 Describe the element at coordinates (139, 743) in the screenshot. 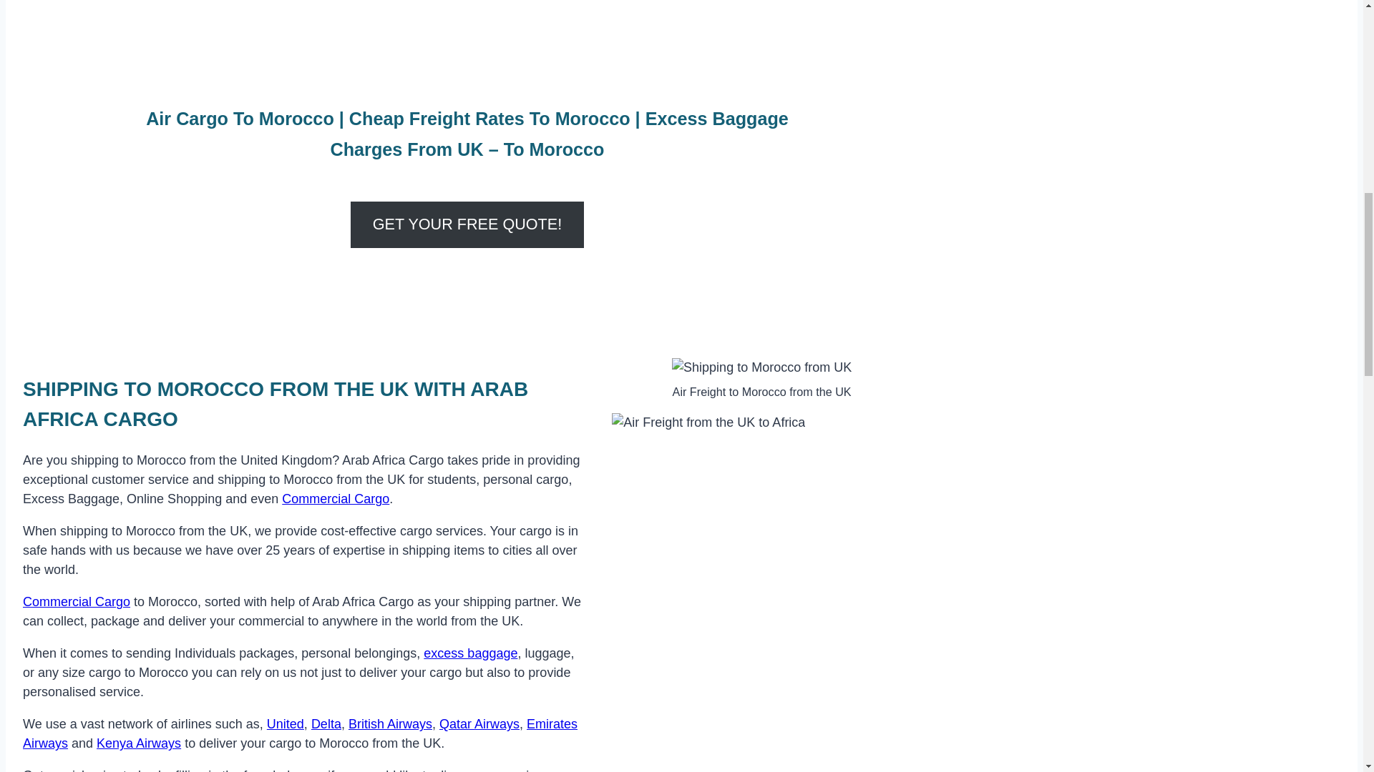

I see `Kenya Airways` at that location.